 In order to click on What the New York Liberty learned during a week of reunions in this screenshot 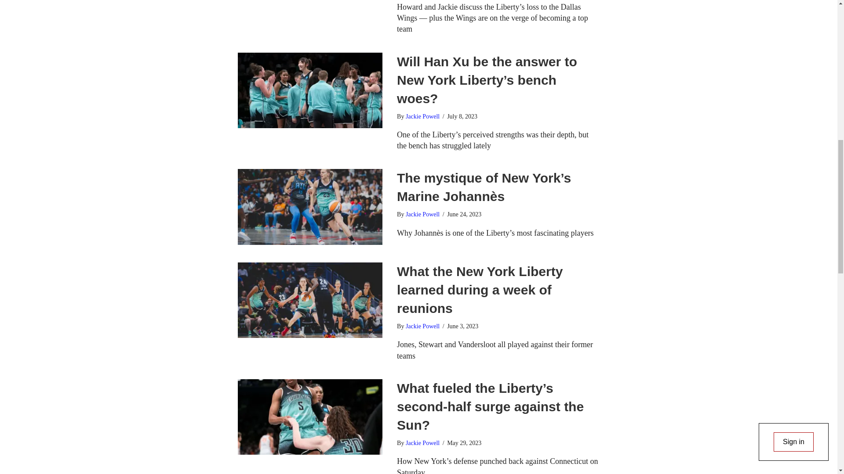, I will do `click(309, 299)`.